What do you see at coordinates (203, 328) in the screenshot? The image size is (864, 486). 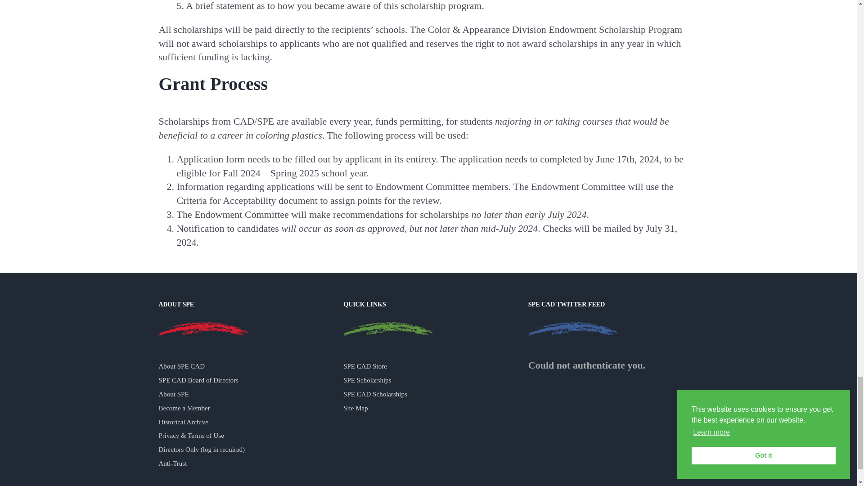 I see `About SPE` at bounding box center [203, 328].